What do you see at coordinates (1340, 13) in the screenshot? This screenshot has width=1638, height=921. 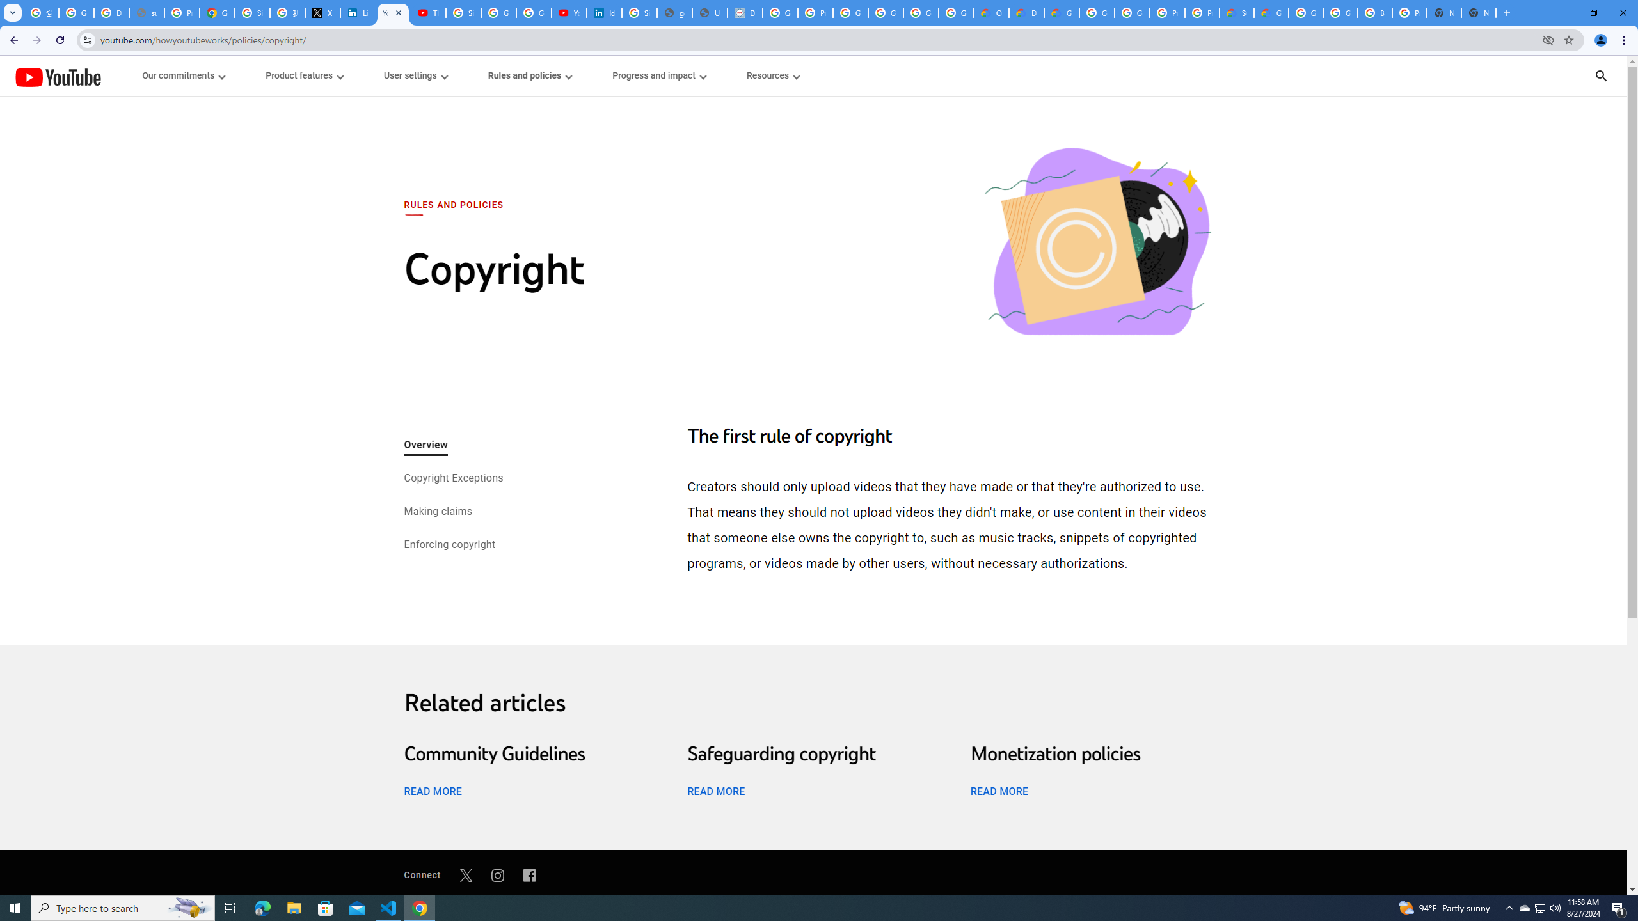 I see `Google Cloud Platform` at bounding box center [1340, 13].